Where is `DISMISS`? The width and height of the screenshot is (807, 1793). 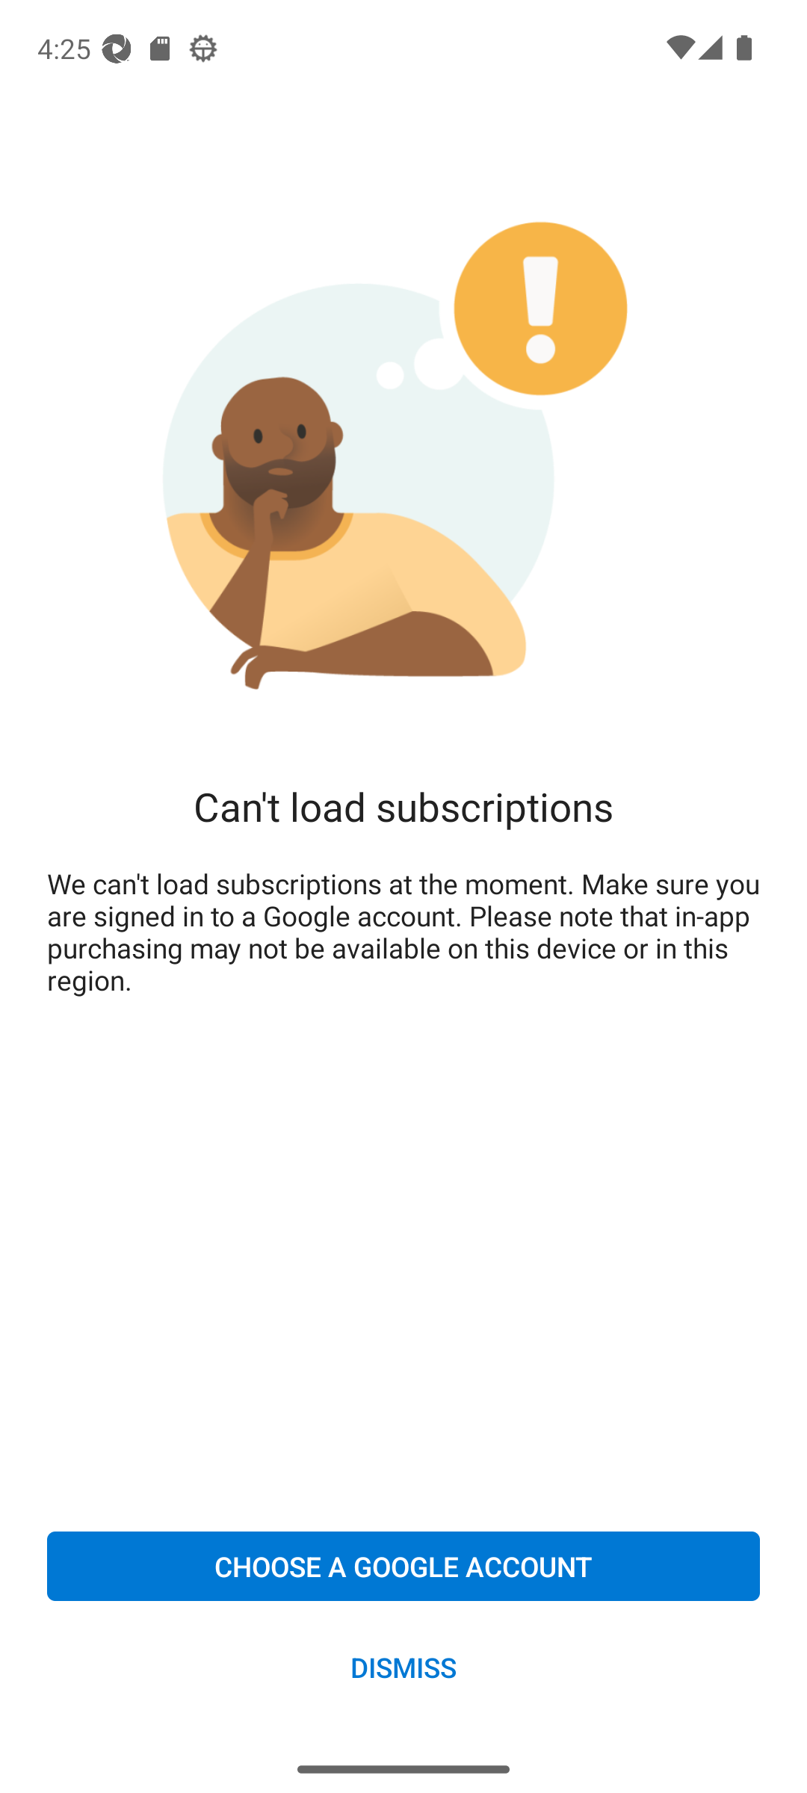
DISMISS is located at coordinates (403, 1666).